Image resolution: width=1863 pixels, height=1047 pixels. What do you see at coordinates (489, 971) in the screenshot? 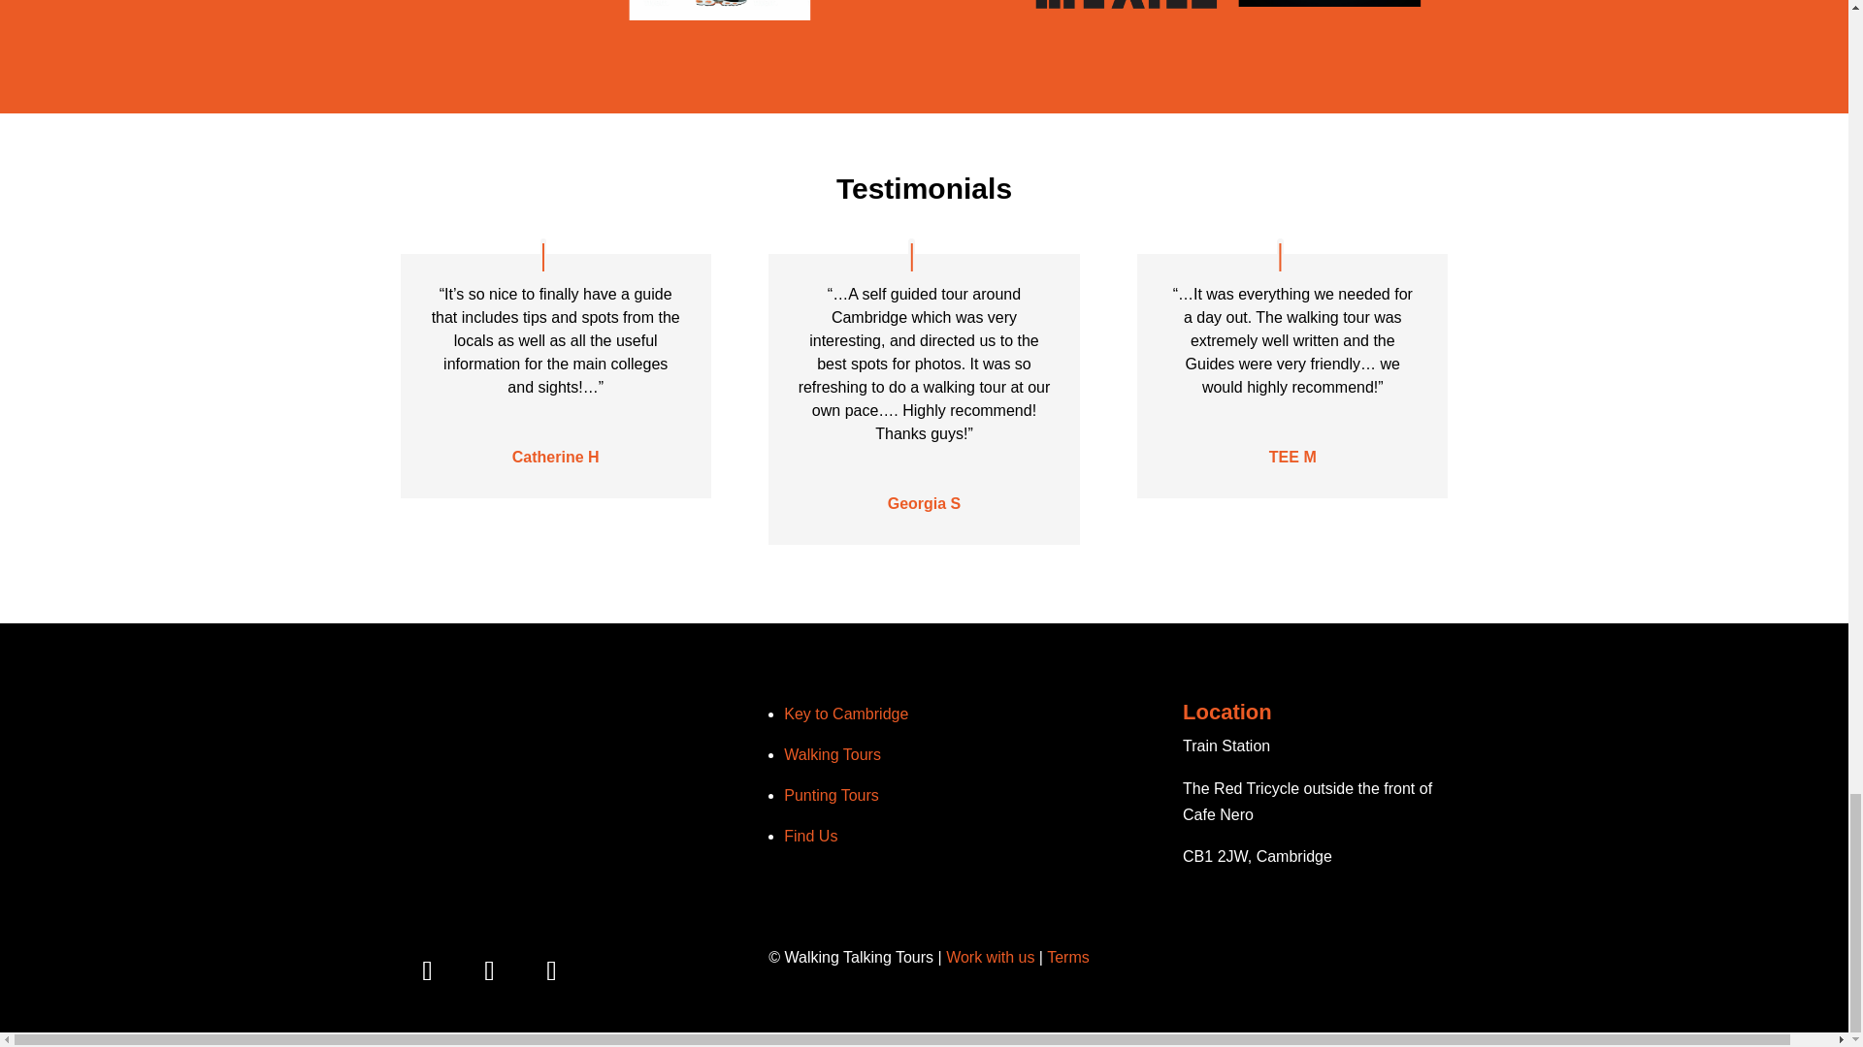
I see `Follow on X` at bounding box center [489, 971].